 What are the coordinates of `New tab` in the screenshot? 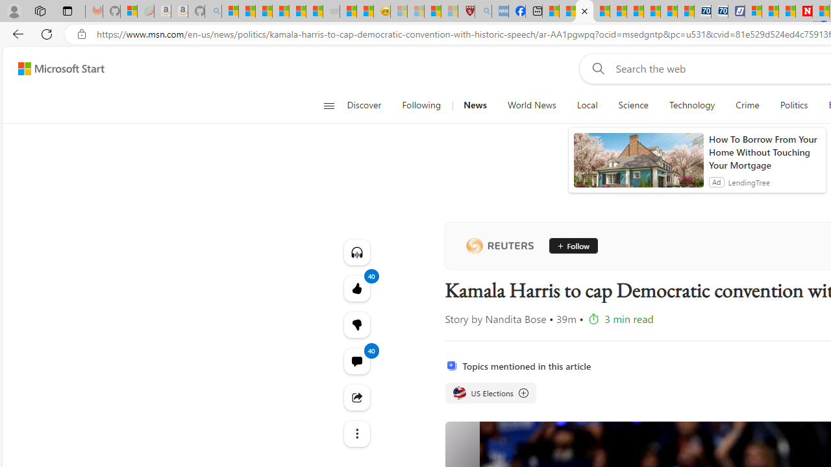 It's located at (534, 12).